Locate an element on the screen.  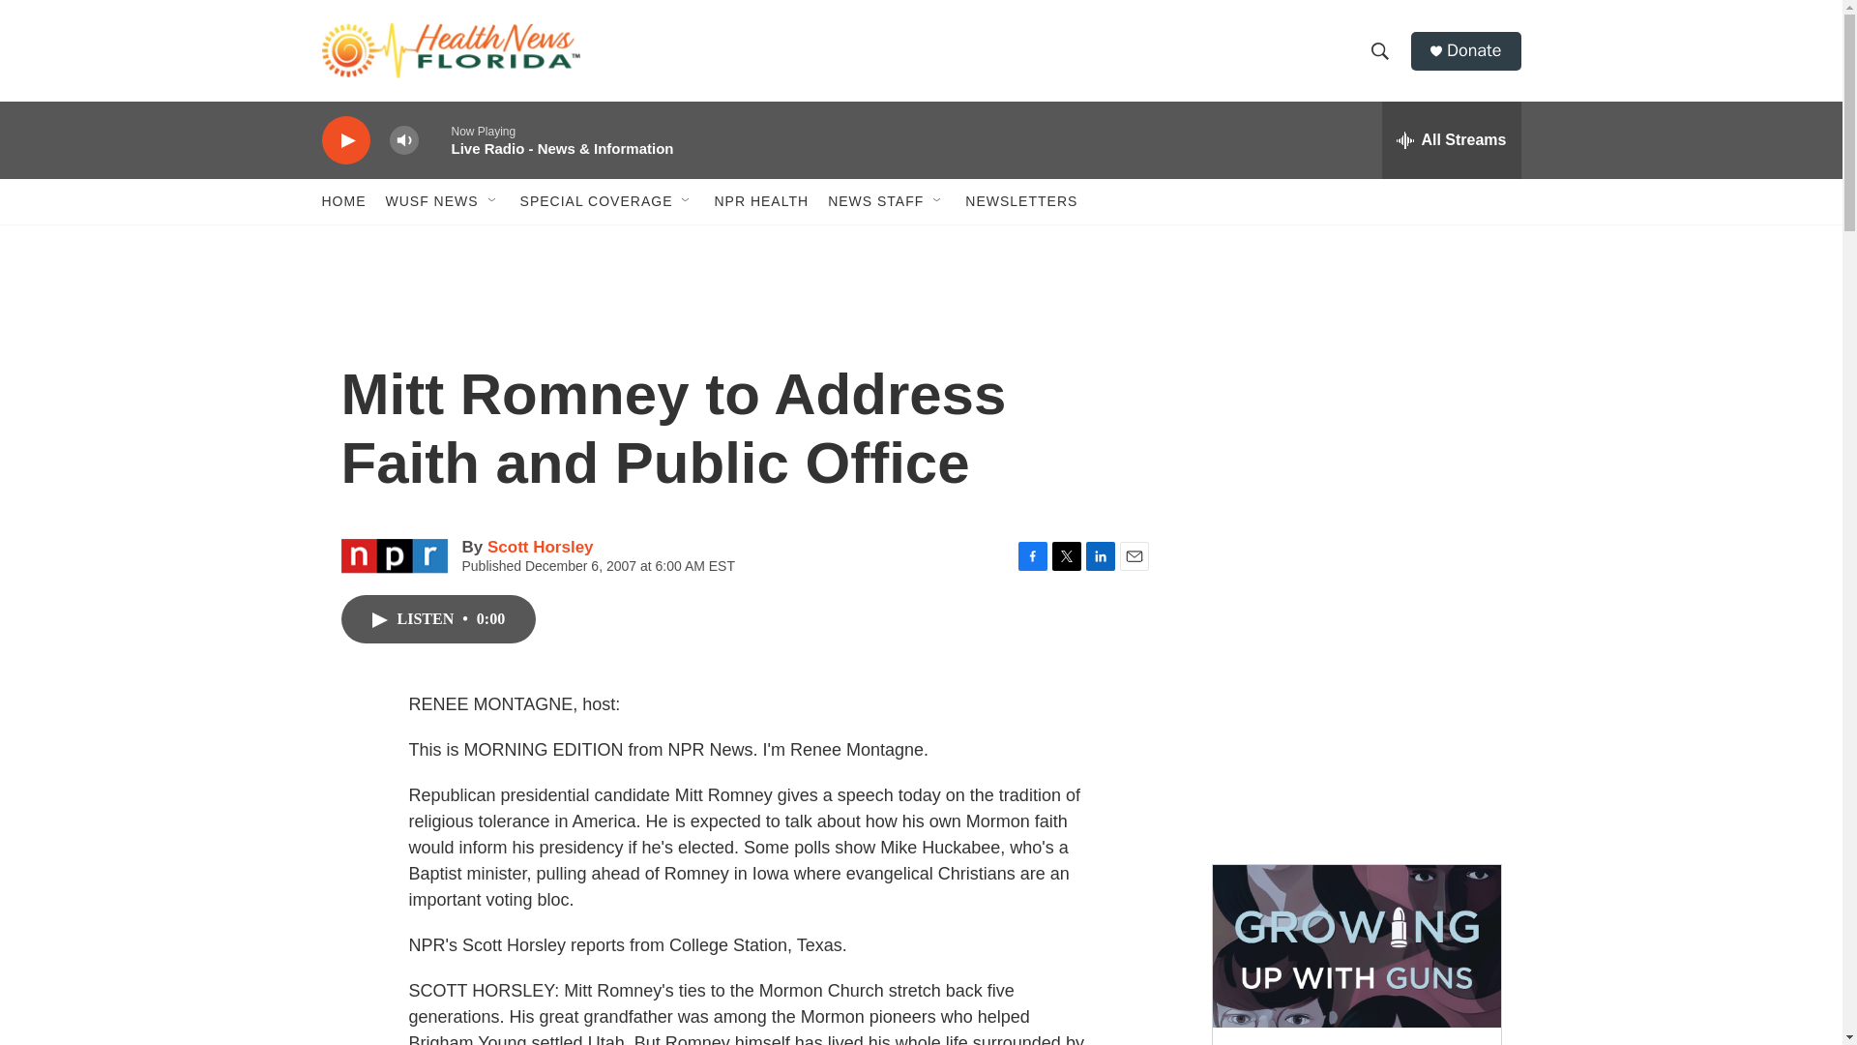
3rd party ad content is located at coordinates (1355, 704).